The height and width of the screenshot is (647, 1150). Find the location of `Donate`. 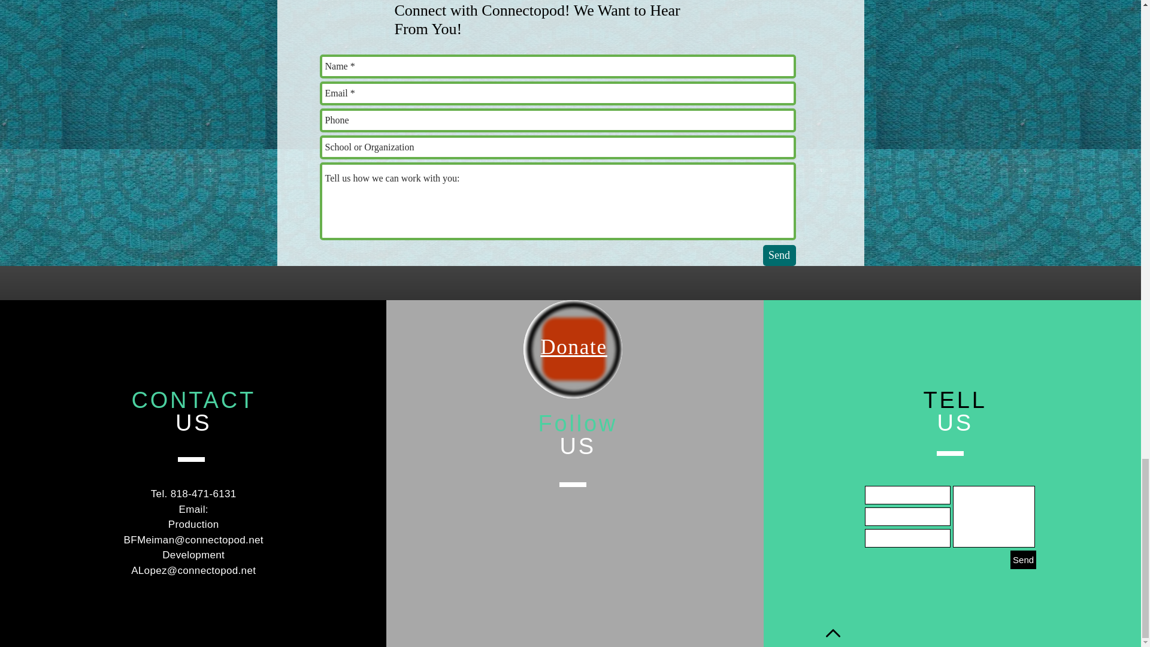

Donate is located at coordinates (574, 346).